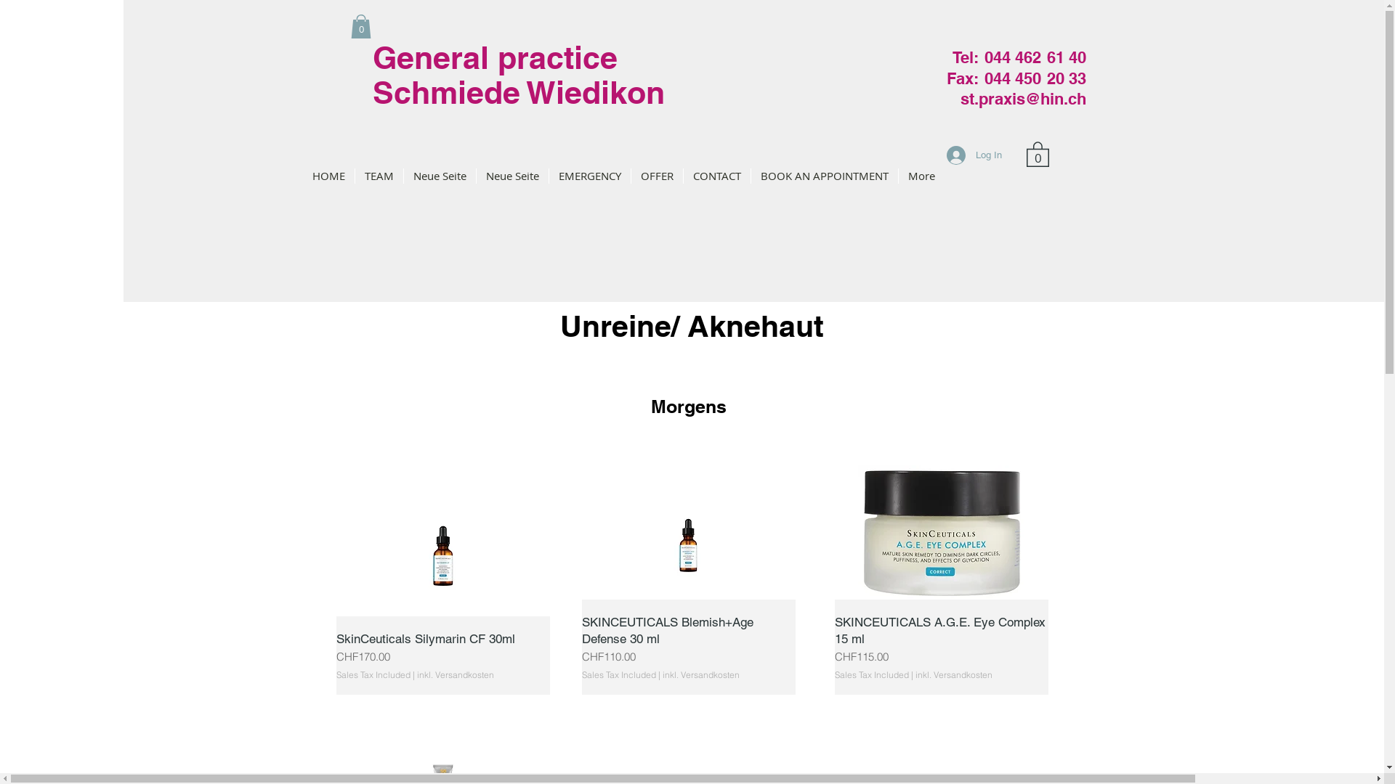  What do you see at coordinates (456, 675) in the screenshot?
I see `inkl. Versandkosten` at bounding box center [456, 675].